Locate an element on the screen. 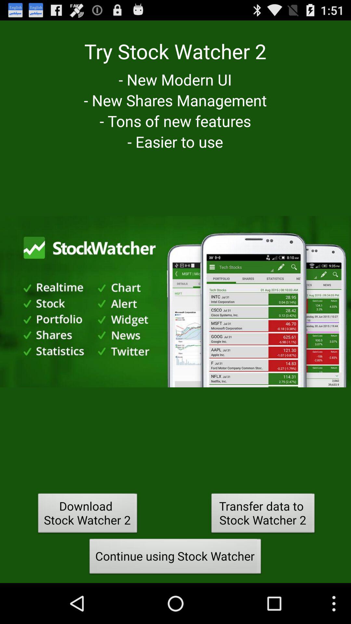 The height and width of the screenshot is (624, 351). flip to the transfer data to button is located at coordinates (263, 515).